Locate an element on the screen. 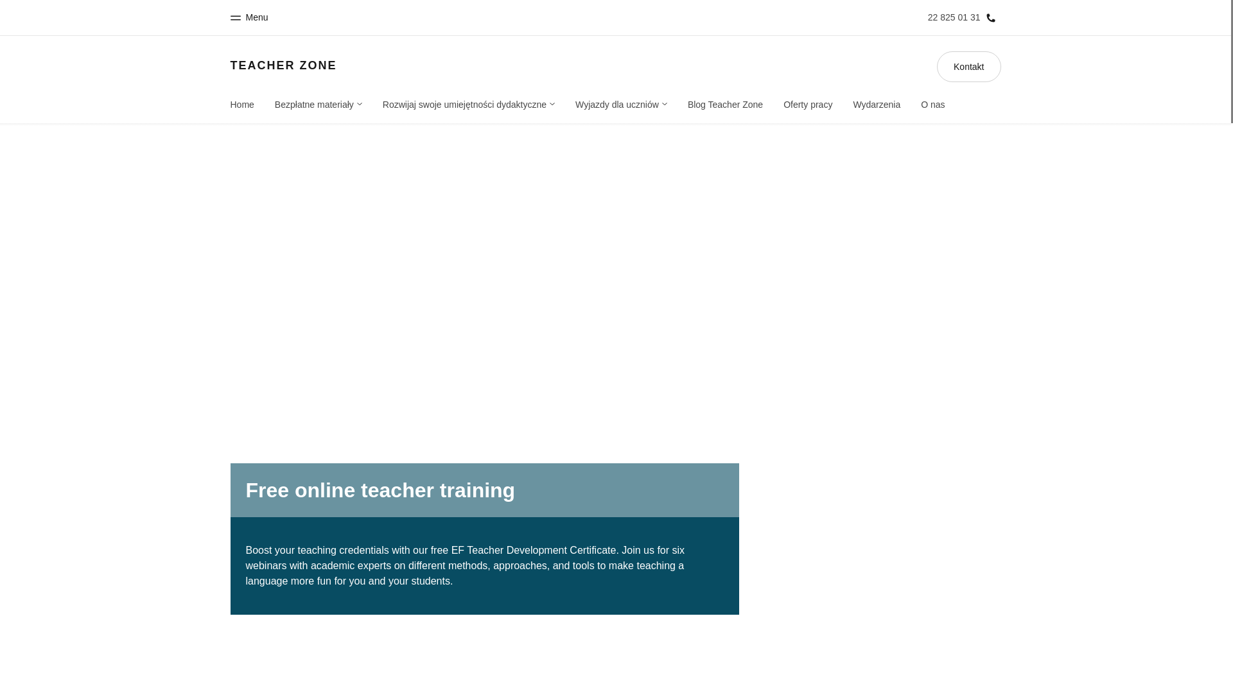  Menu is located at coordinates (248, 18).